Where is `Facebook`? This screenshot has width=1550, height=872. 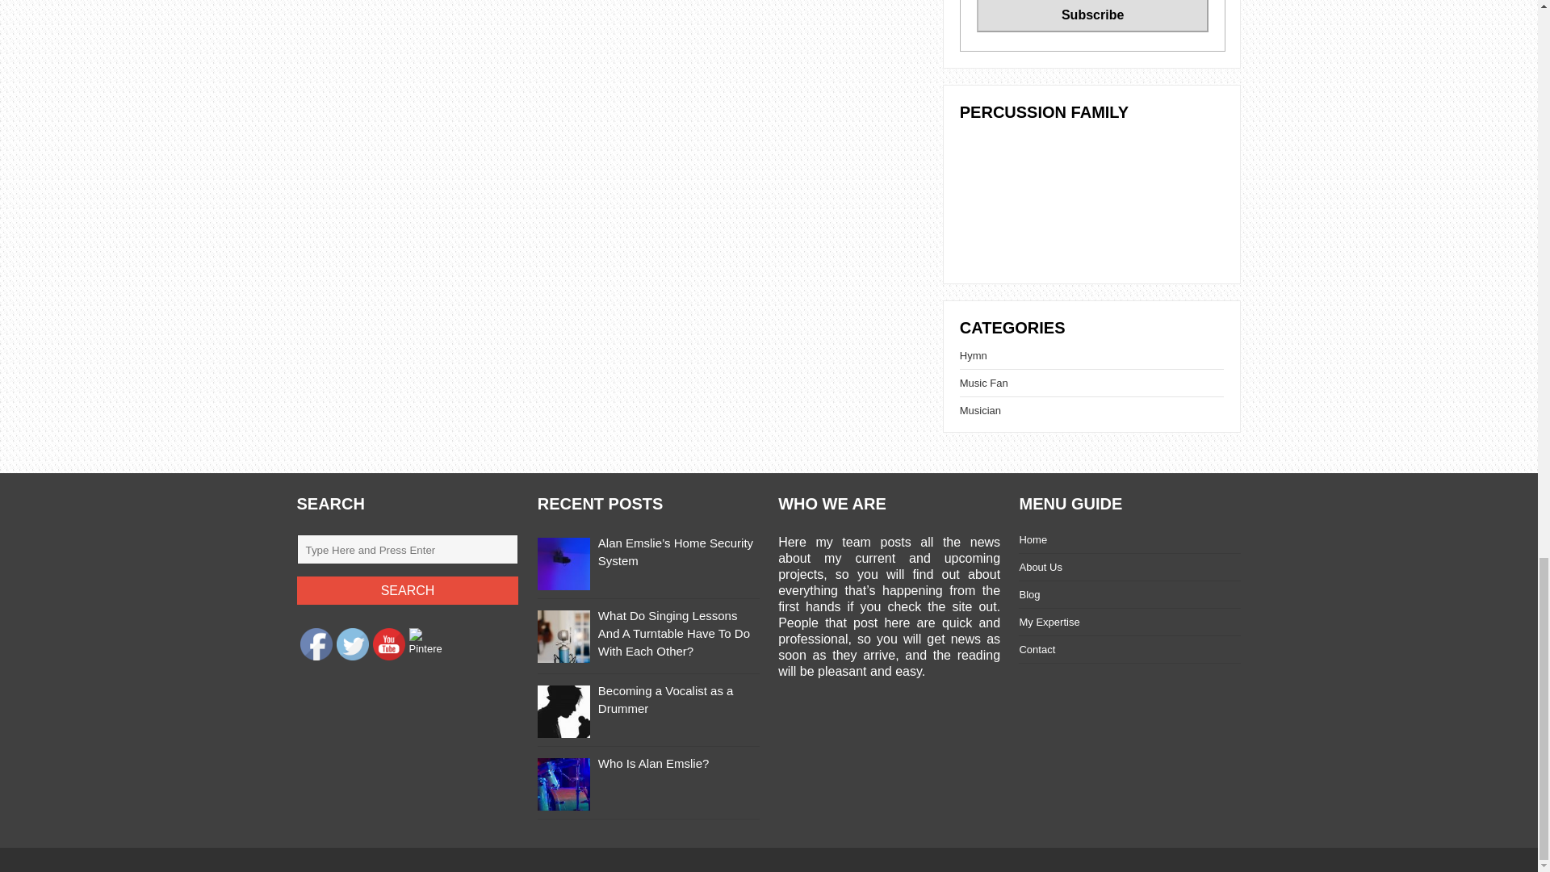
Facebook is located at coordinates (316, 644).